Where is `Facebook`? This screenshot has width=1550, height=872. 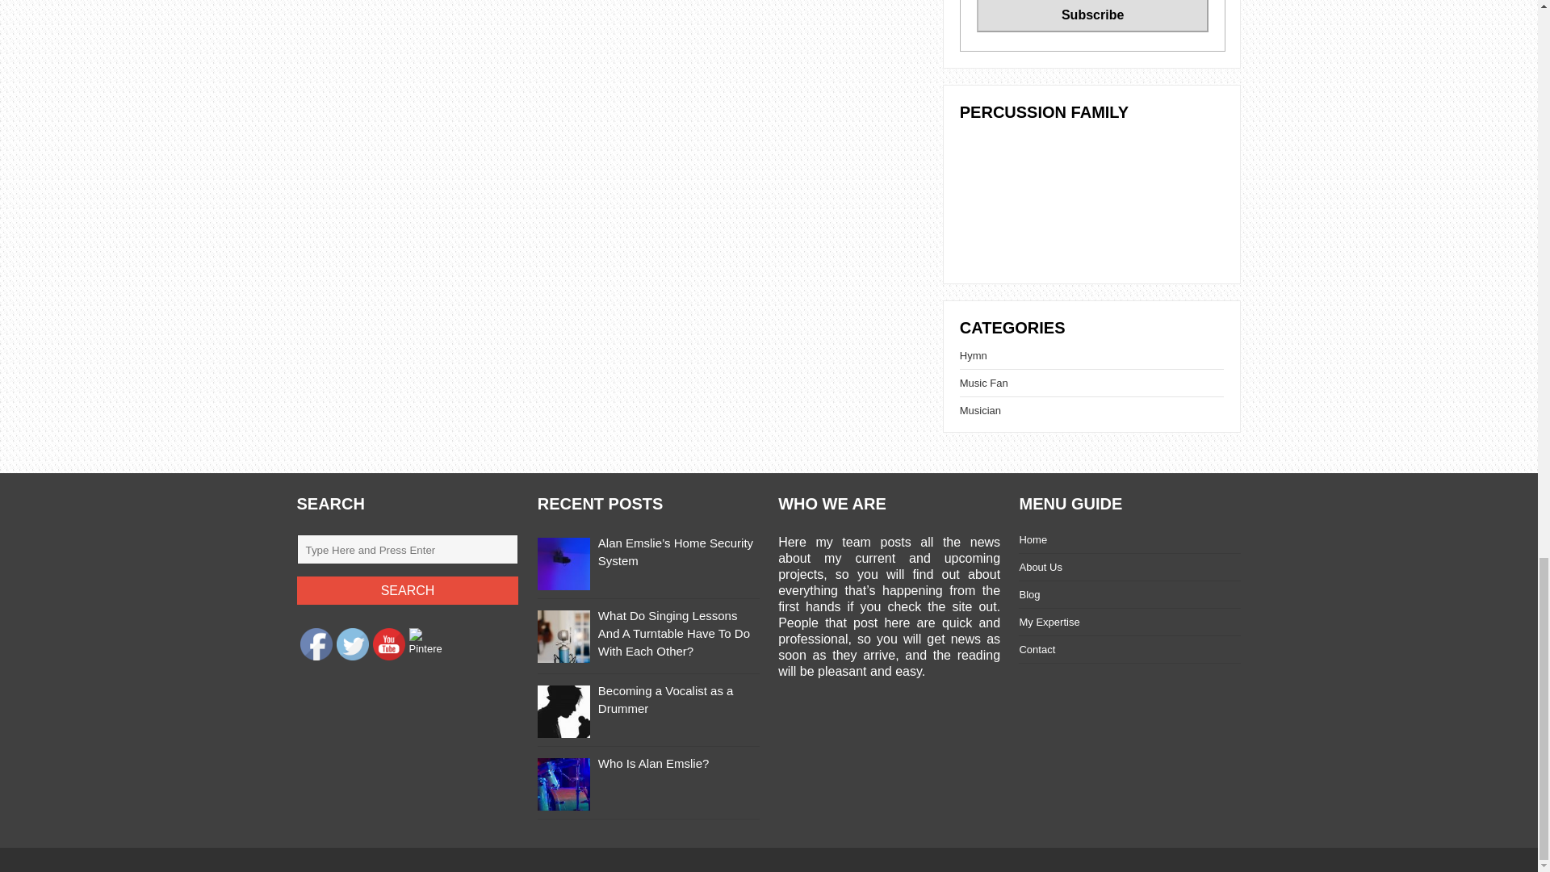
Facebook is located at coordinates (316, 644).